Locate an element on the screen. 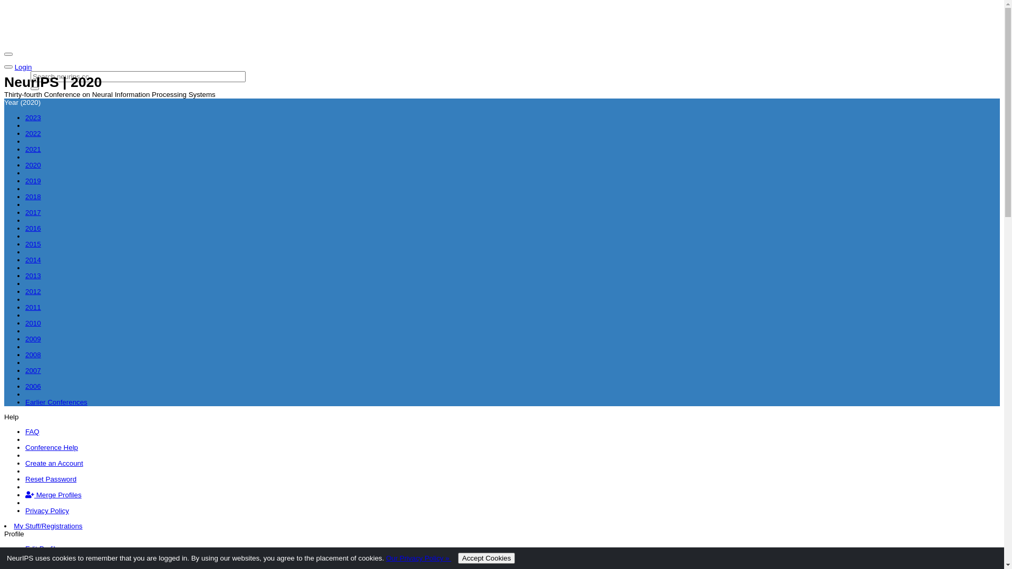 The image size is (1012, 569). Login is located at coordinates (23, 67).